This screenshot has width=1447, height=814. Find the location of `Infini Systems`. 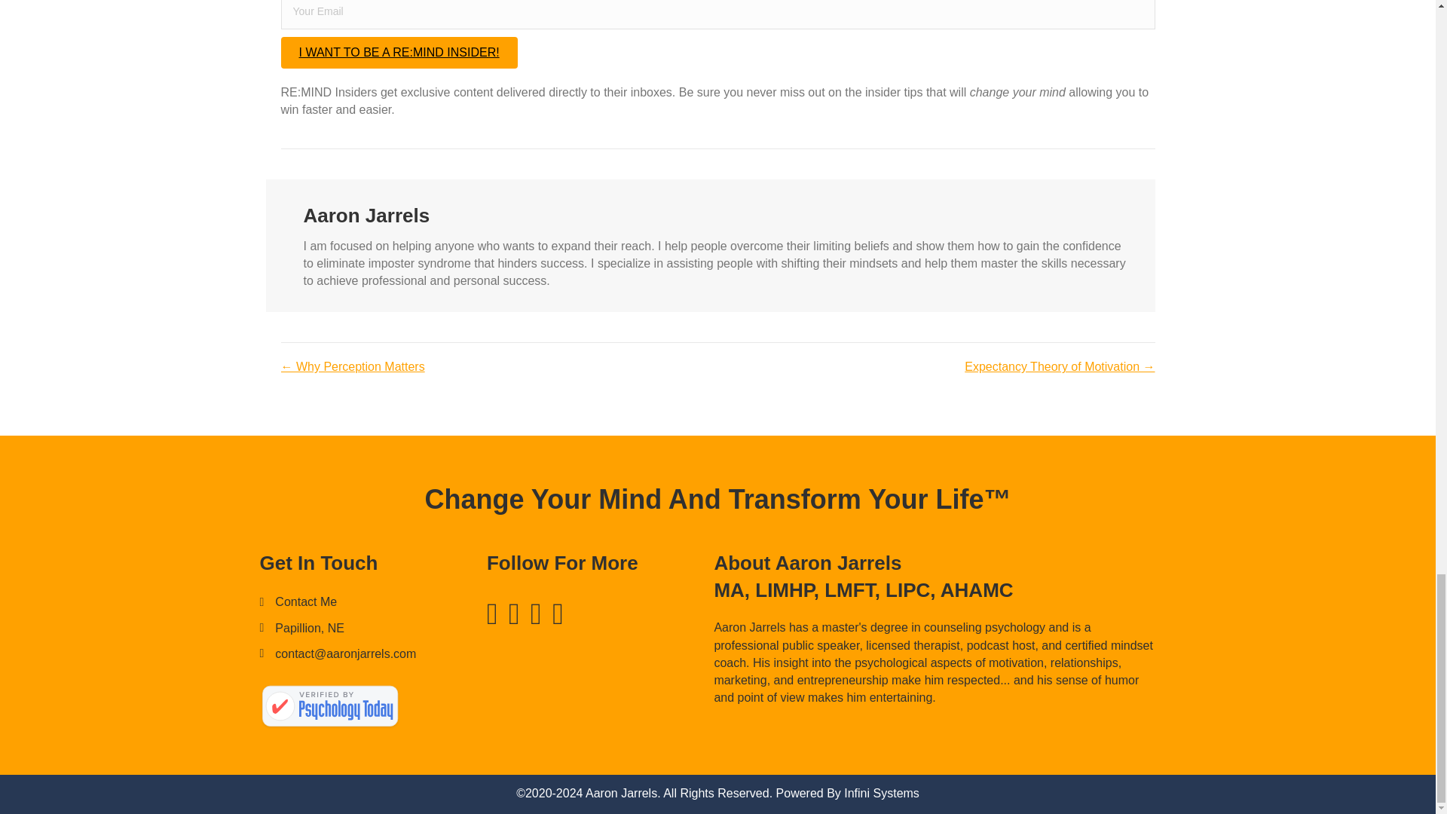

Infini Systems is located at coordinates (881, 793).